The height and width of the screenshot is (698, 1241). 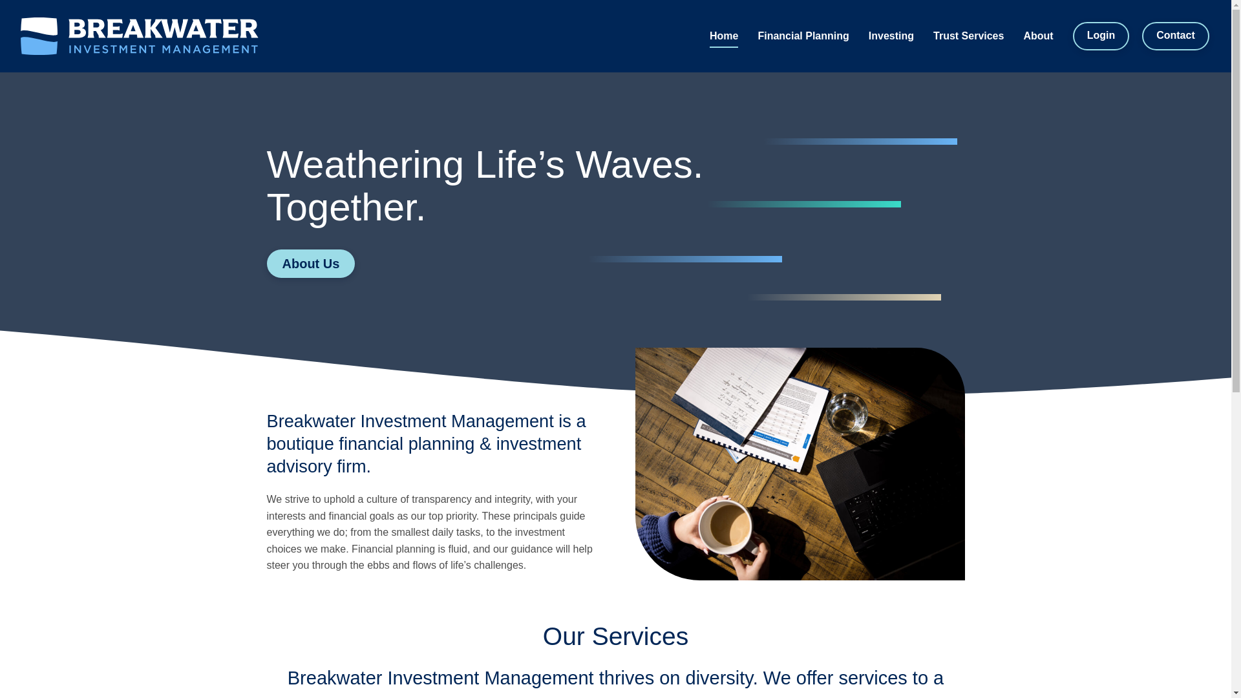 What do you see at coordinates (1175, 36) in the screenshot?
I see `Contact` at bounding box center [1175, 36].